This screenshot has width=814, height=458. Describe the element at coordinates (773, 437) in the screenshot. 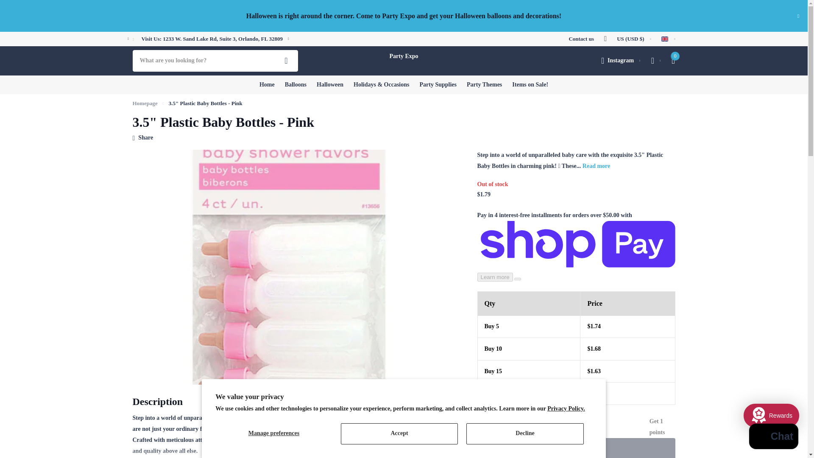

I see `Shopify online store chat` at that location.